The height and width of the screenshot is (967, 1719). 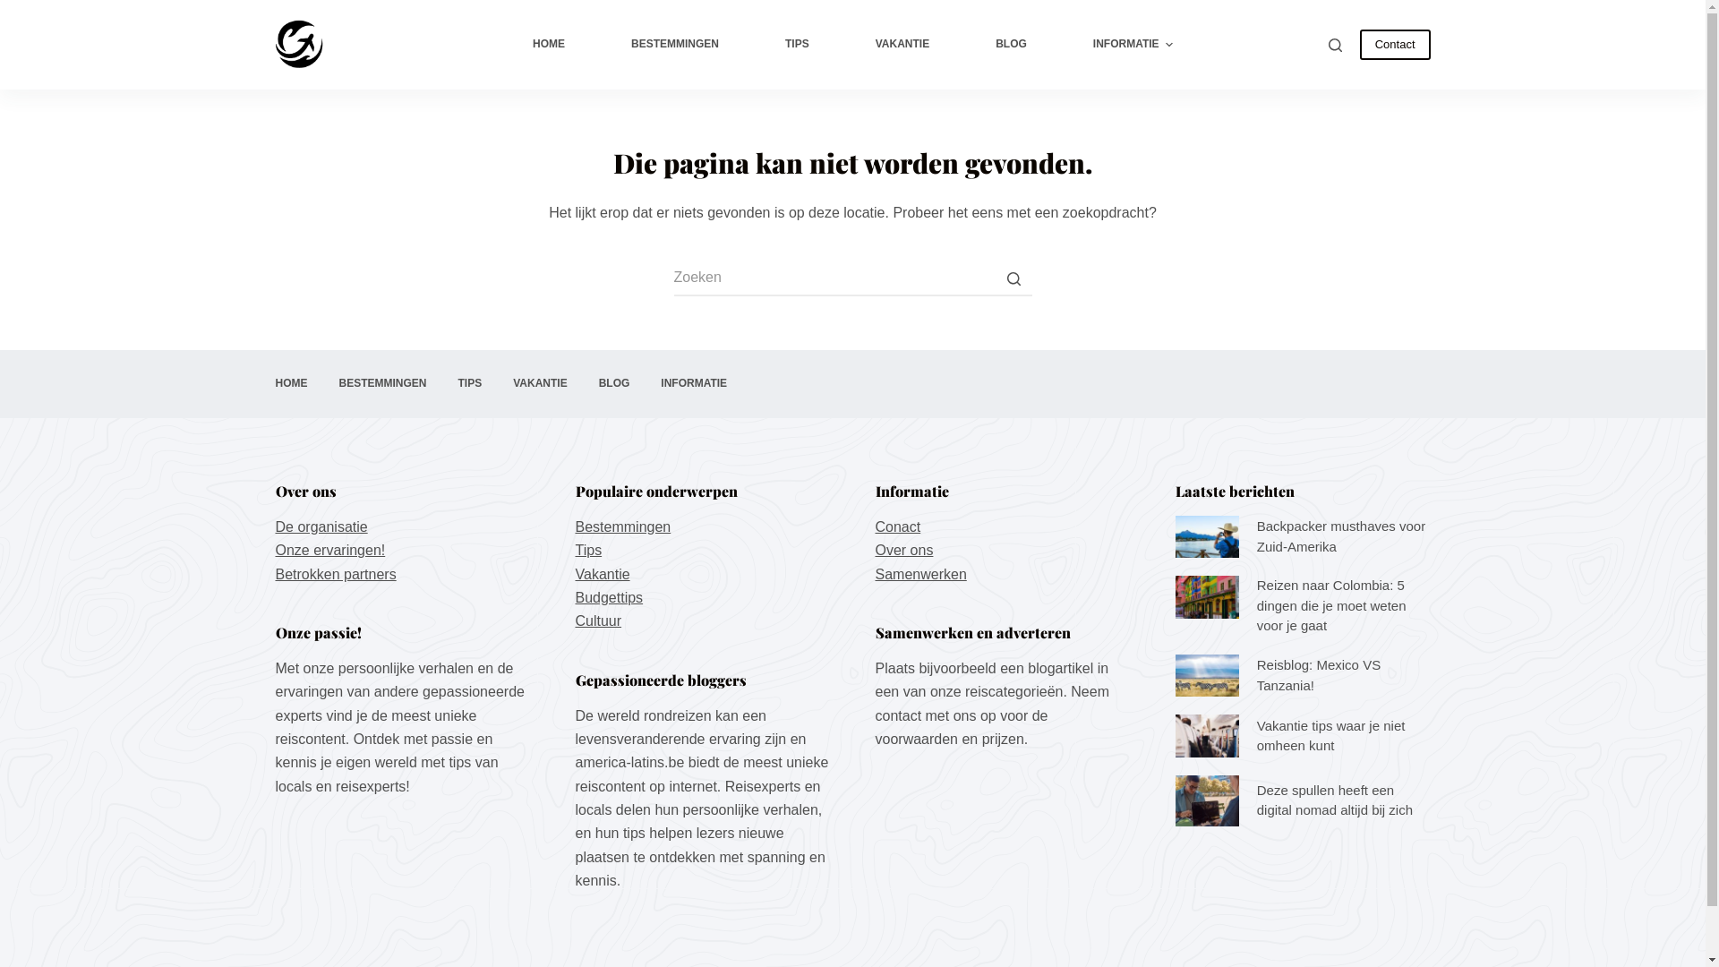 What do you see at coordinates (1395, 45) in the screenshot?
I see `Contact` at bounding box center [1395, 45].